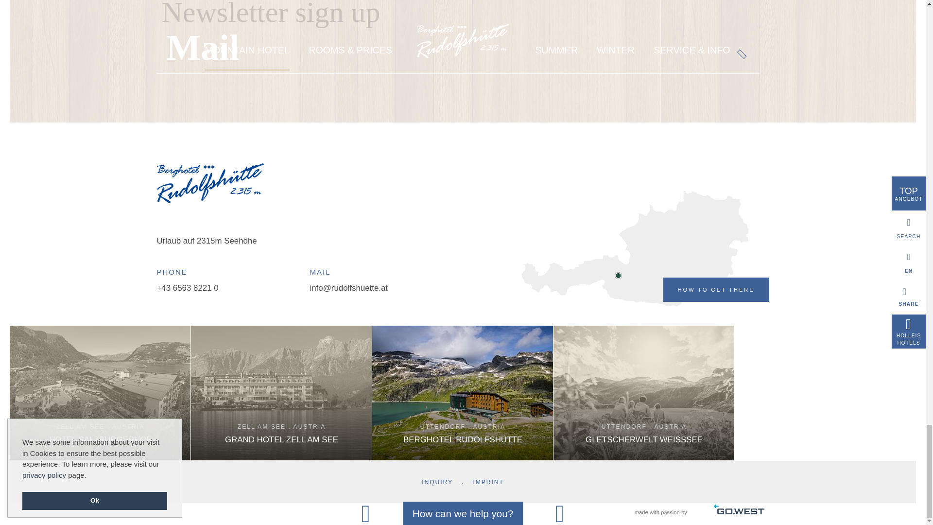 This screenshot has width=933, height=525. What do you see at coordinates (437, 482) in the screenshot?
I see `Inquiry` at bounding box center [437, 482].